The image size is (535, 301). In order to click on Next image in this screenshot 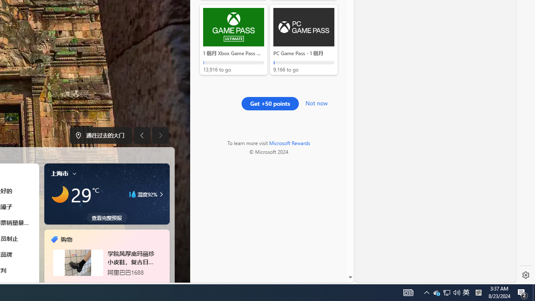, I will do `click(160, 135)`.